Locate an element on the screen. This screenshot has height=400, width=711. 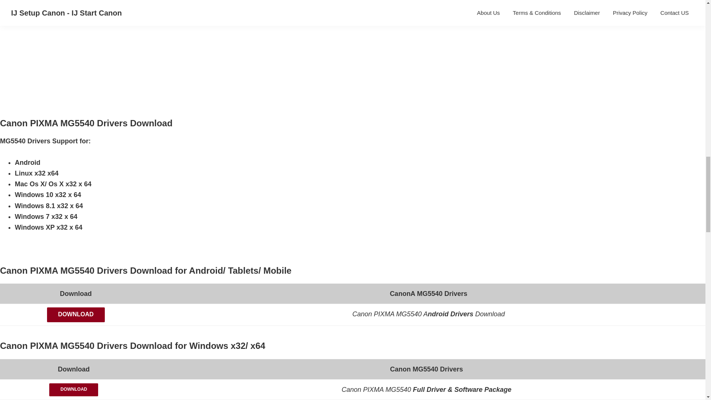
DOWNLOAD is located at coordinates (76, 315).